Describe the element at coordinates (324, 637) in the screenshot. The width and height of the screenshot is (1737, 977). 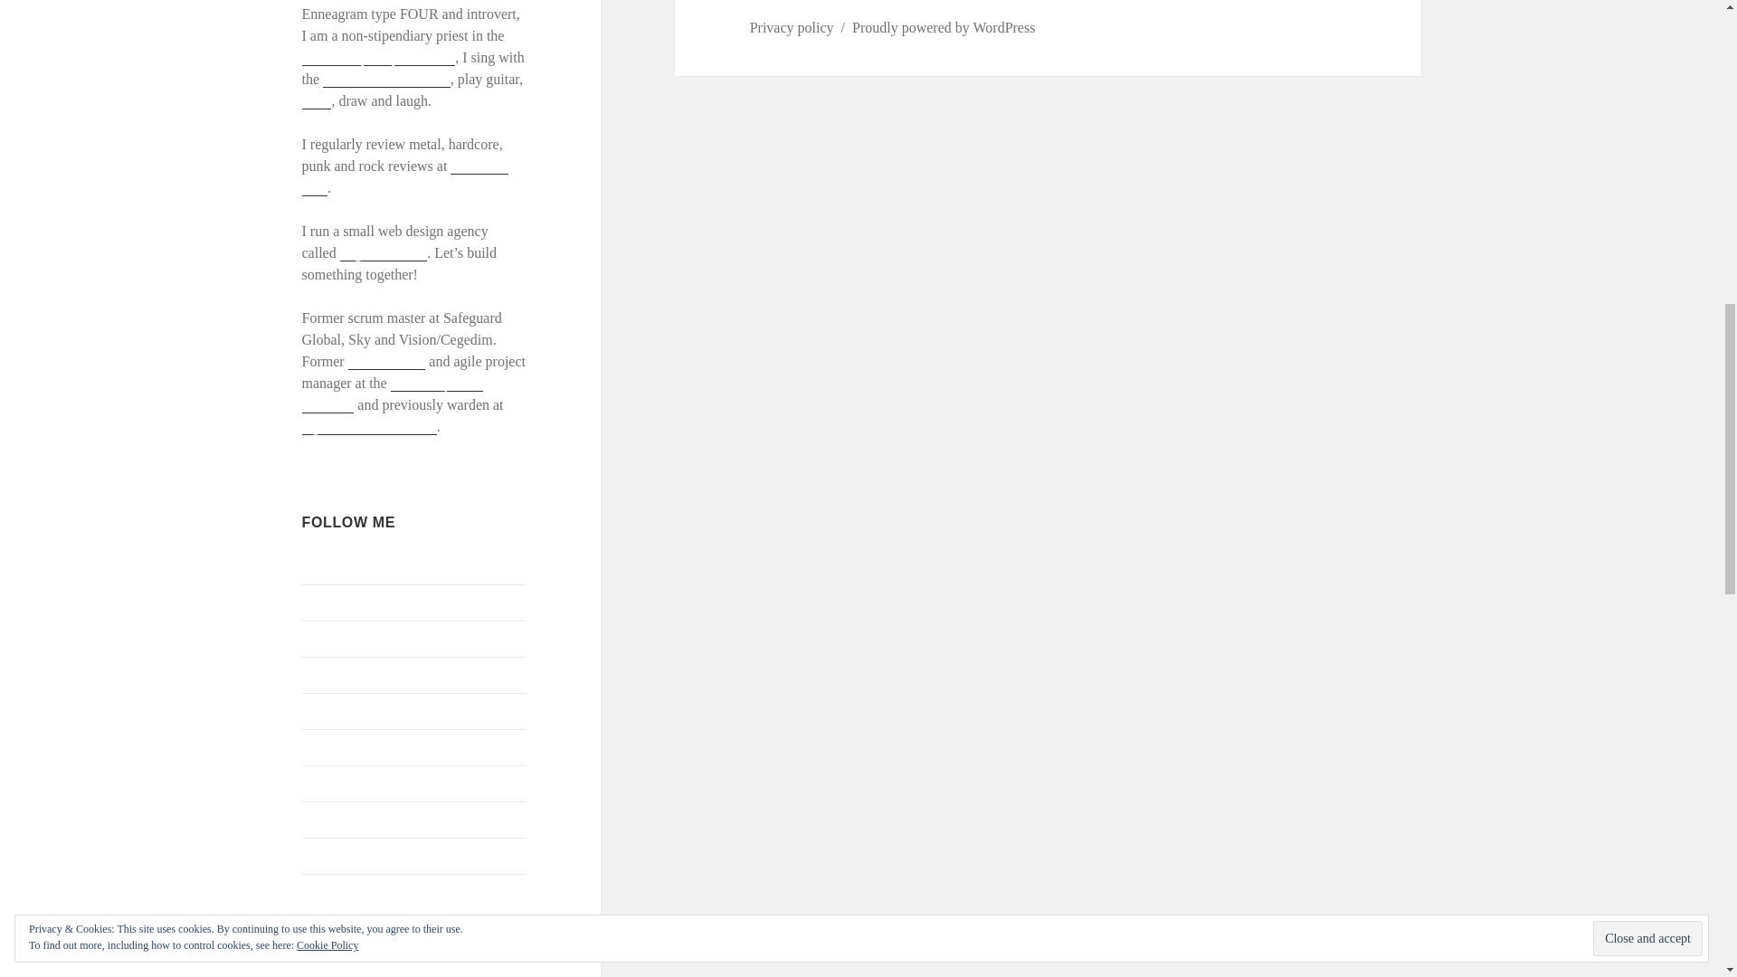
I see `GitHub` at that location.